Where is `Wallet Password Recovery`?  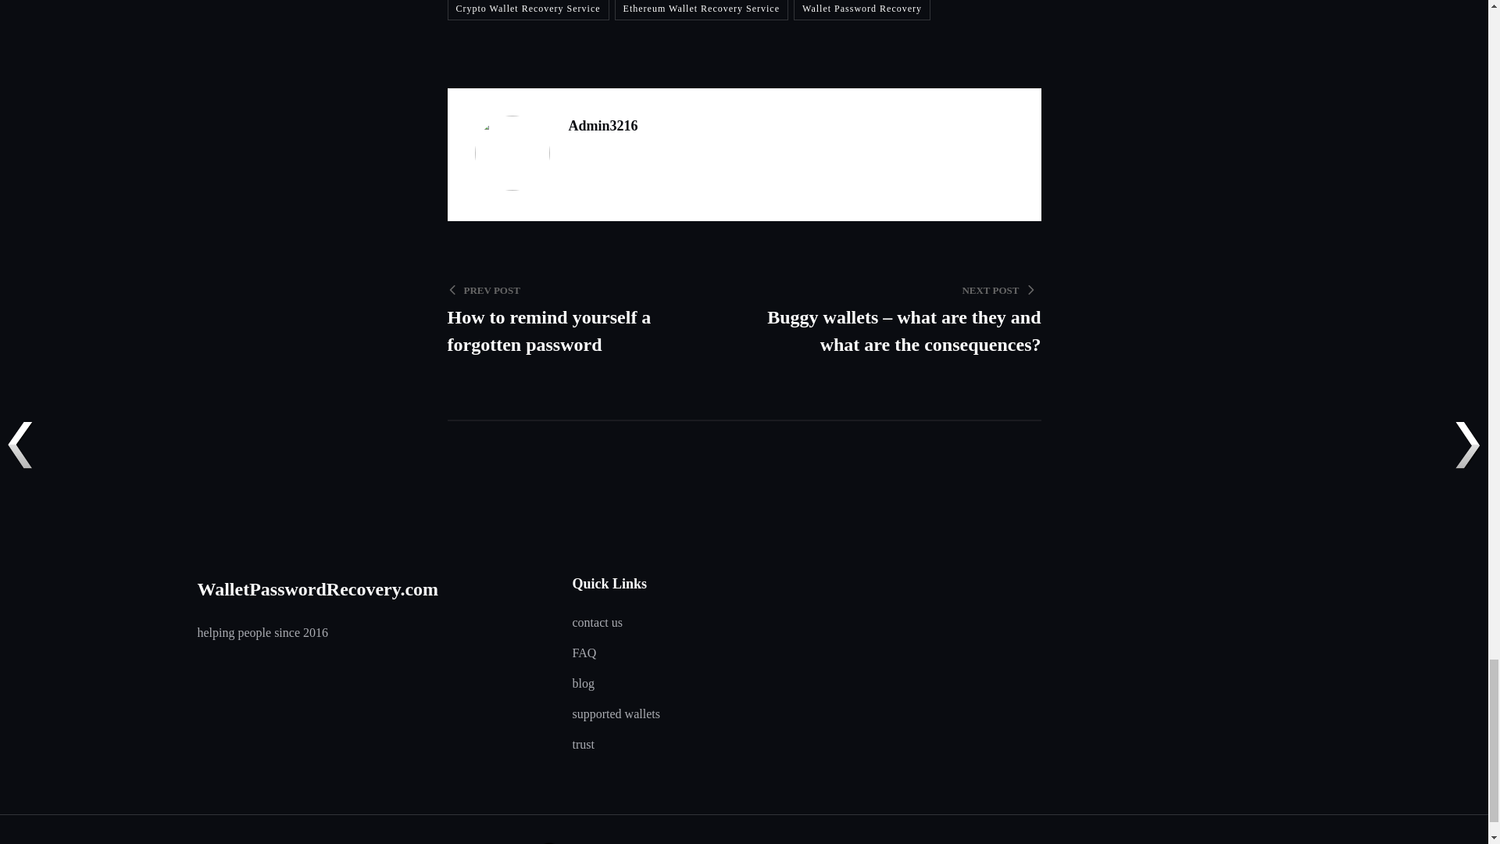
Wallet Password Recovery is located at coordinates (702, 9).